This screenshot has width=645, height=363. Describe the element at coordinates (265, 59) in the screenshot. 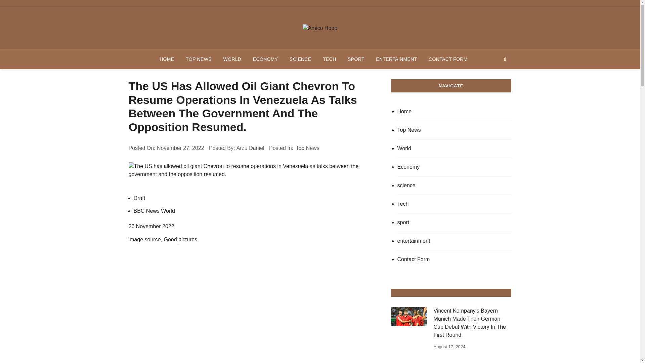

I see `ECONOMY` at that location.